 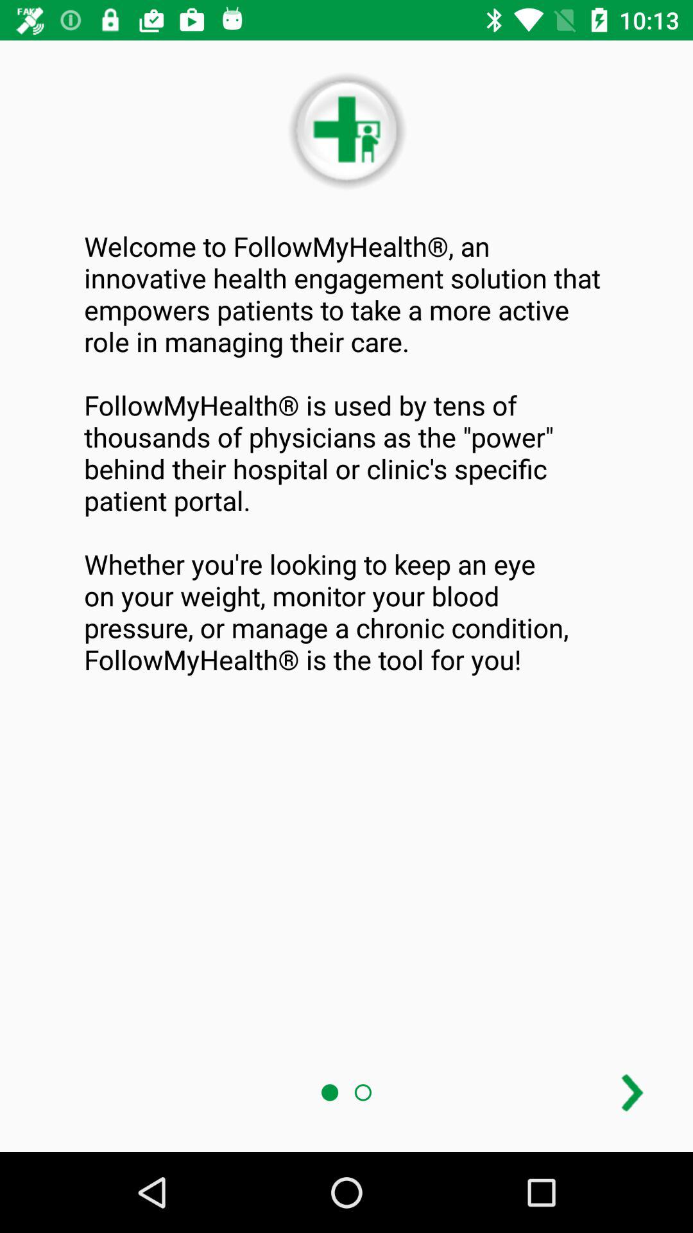 What do you see at coordinates (633, 1093) in the screenshot?
I see `go next` at bounding box center [633, 1093].